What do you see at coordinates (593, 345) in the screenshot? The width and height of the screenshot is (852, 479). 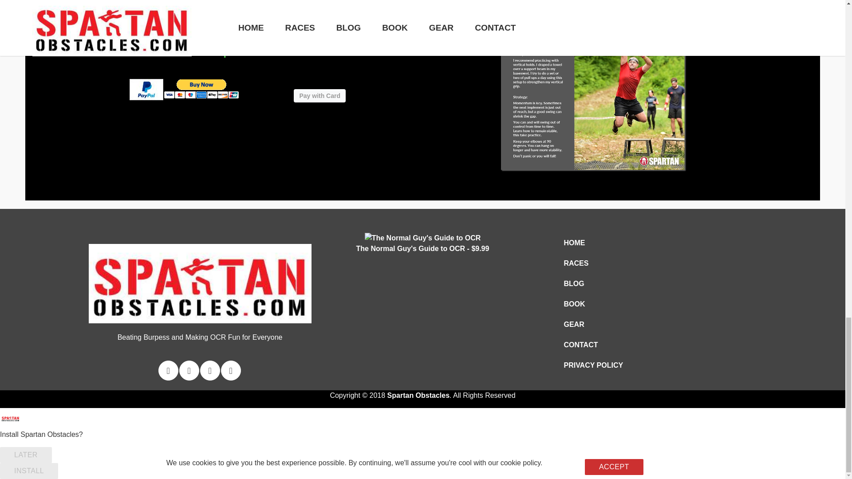 I see `CONTACT` at bounding box center [593, 345].